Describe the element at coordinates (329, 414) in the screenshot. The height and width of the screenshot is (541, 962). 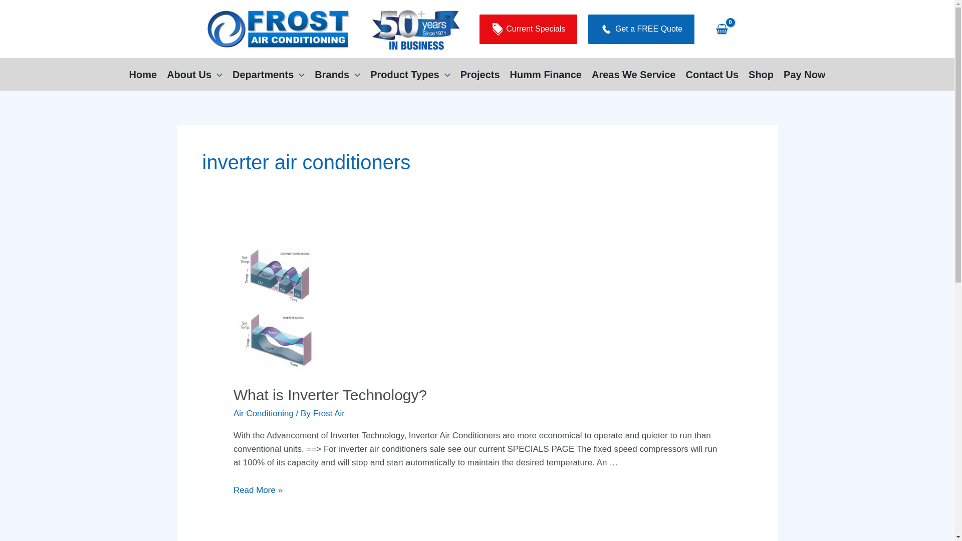
I see `Frost Air` at that location.